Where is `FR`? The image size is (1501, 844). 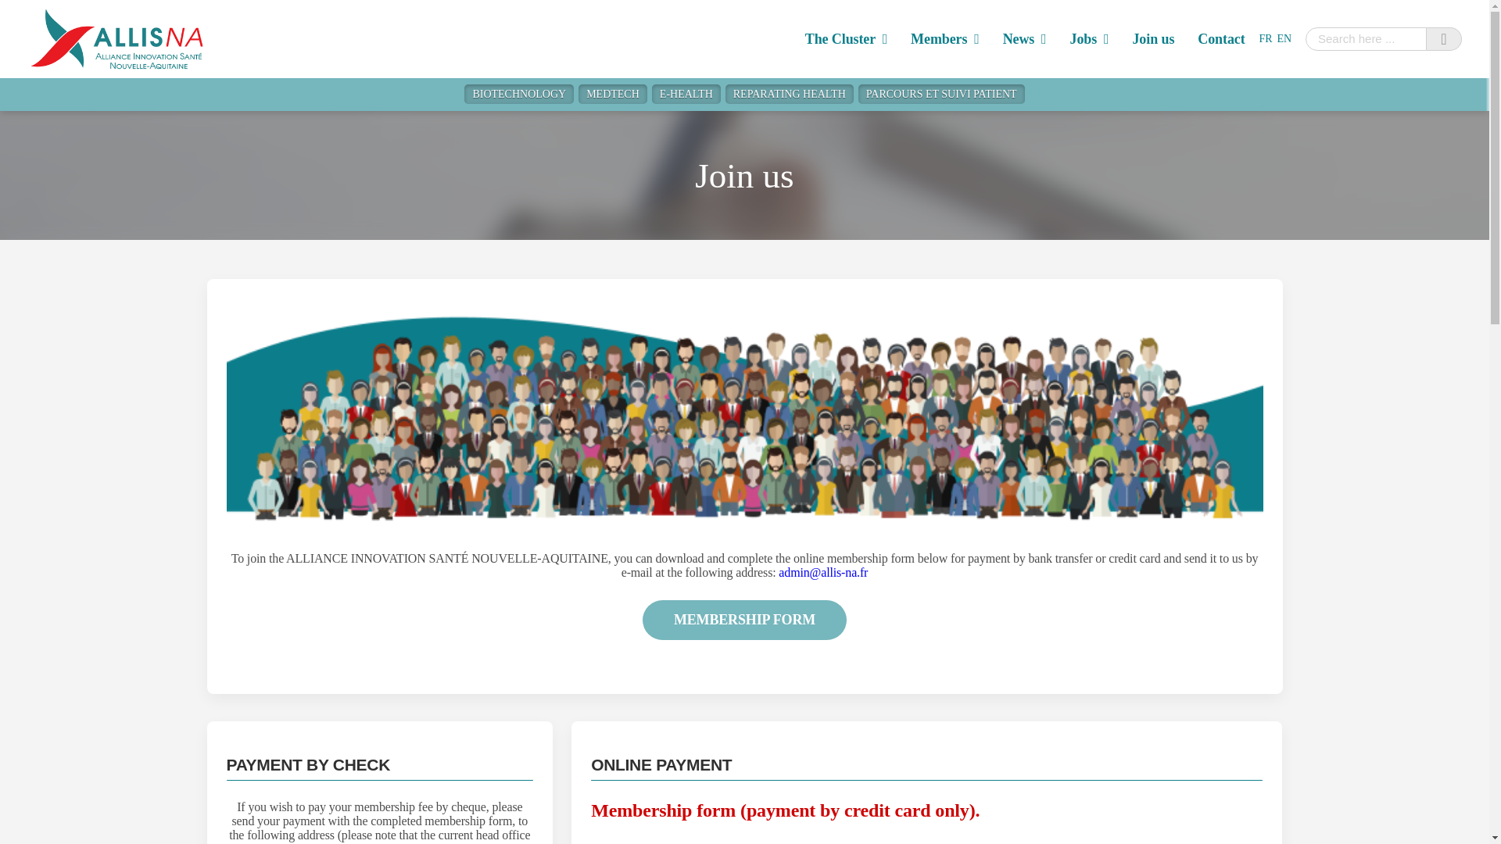
FR is located at coordinates (1266, 39).